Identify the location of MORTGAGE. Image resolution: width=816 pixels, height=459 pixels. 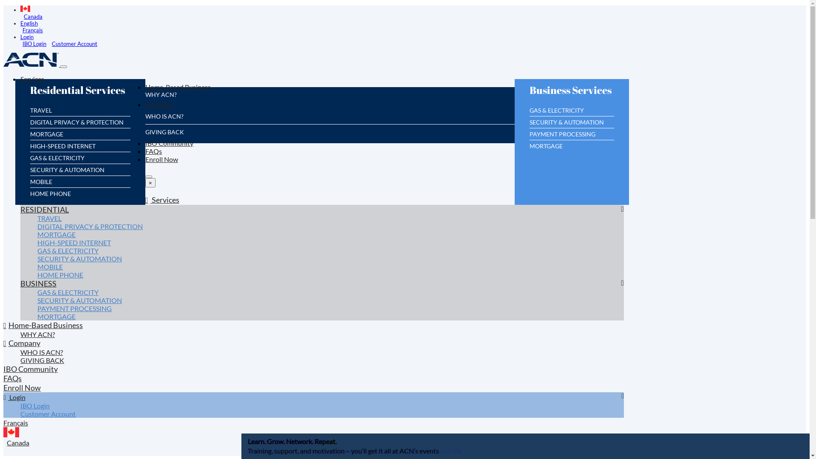
(57, 320).